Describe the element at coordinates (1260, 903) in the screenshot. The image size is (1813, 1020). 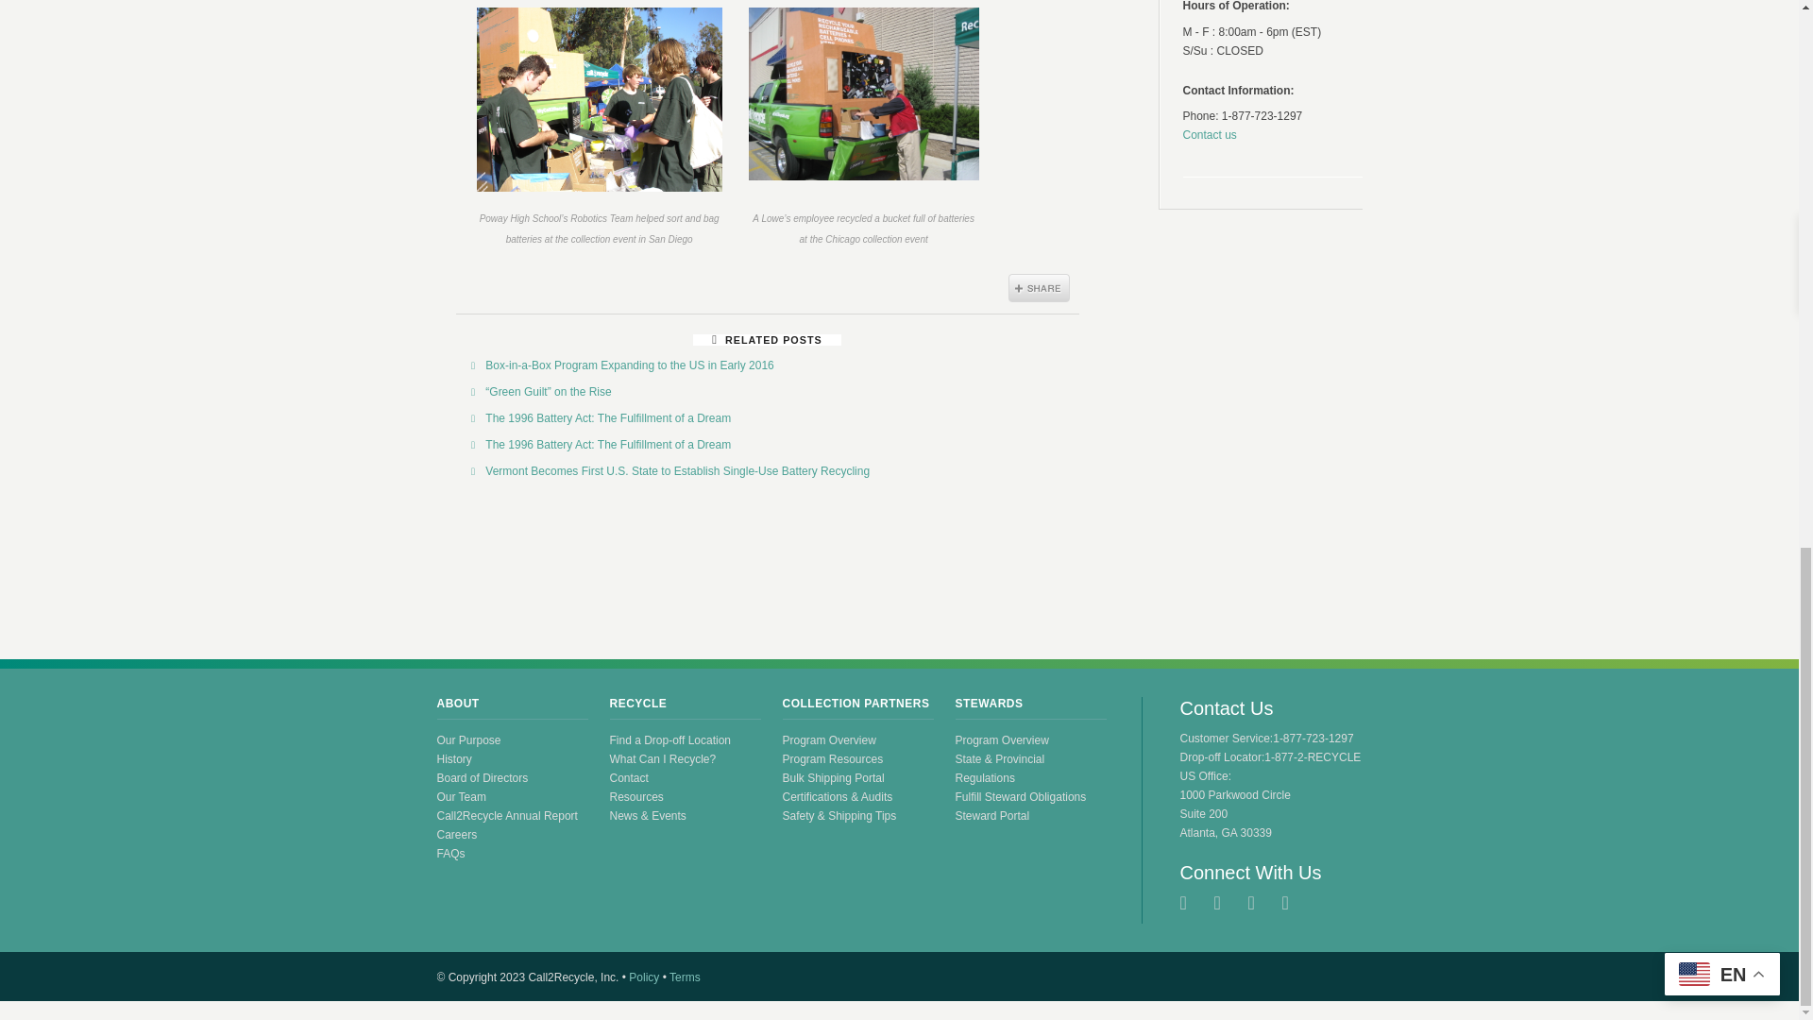
I see `YouTube` at that location.